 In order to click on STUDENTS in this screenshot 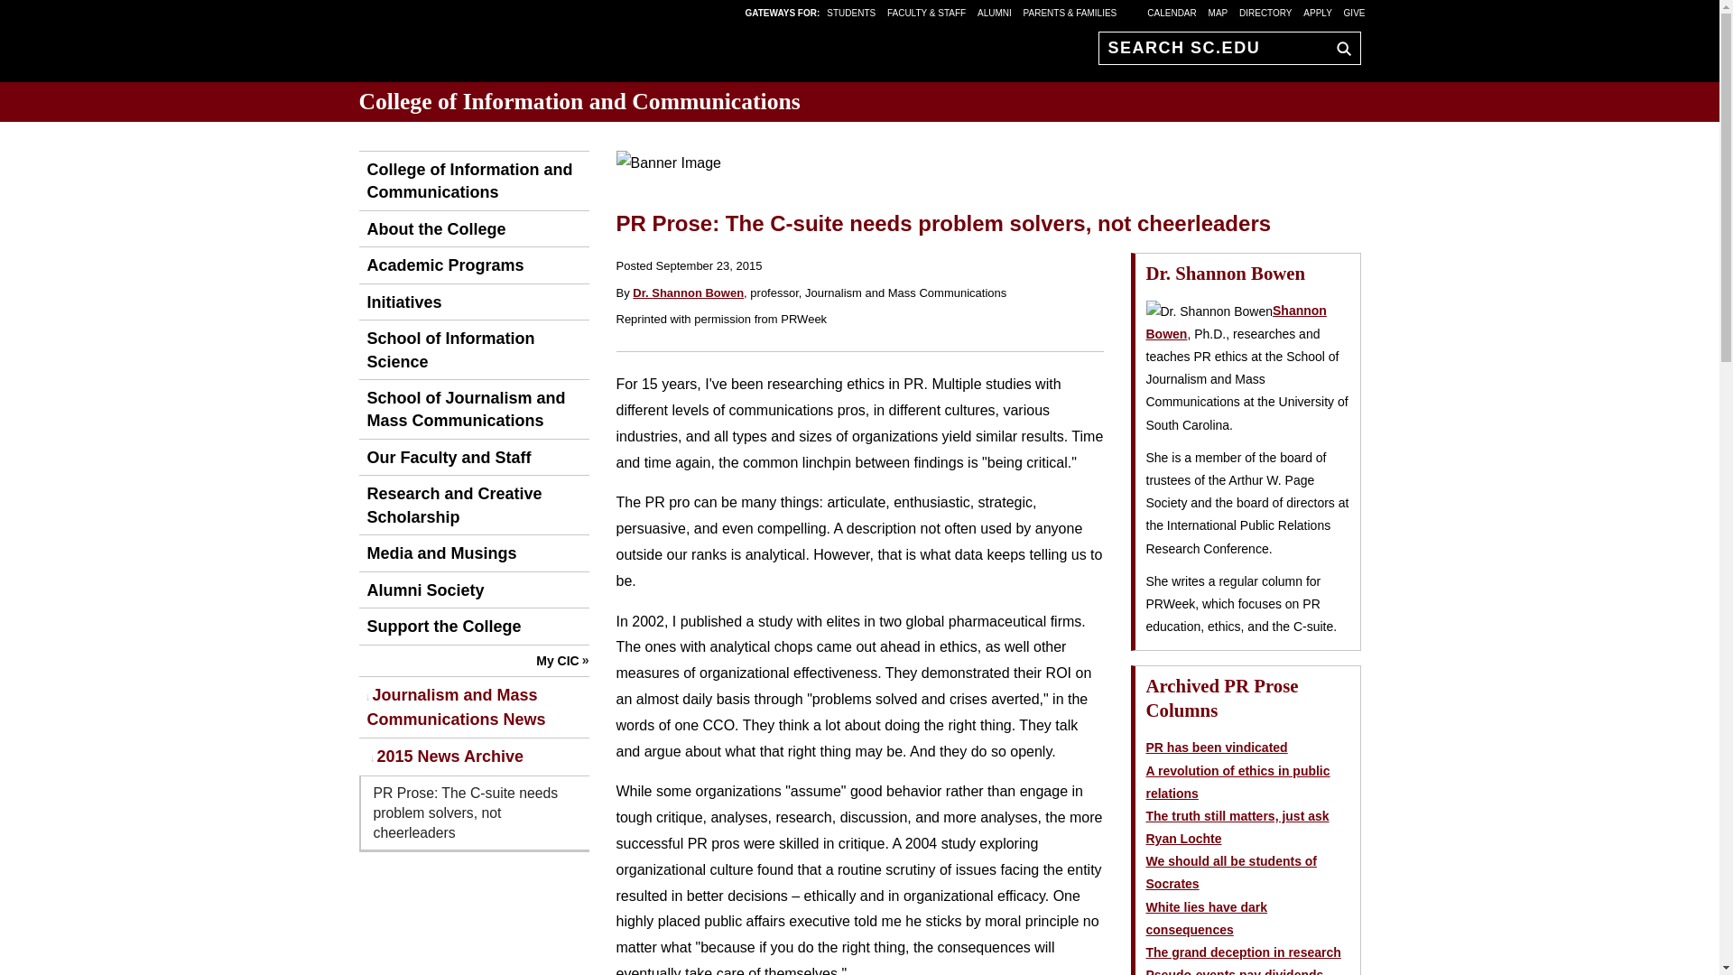, I will do `click(852, 12)`.